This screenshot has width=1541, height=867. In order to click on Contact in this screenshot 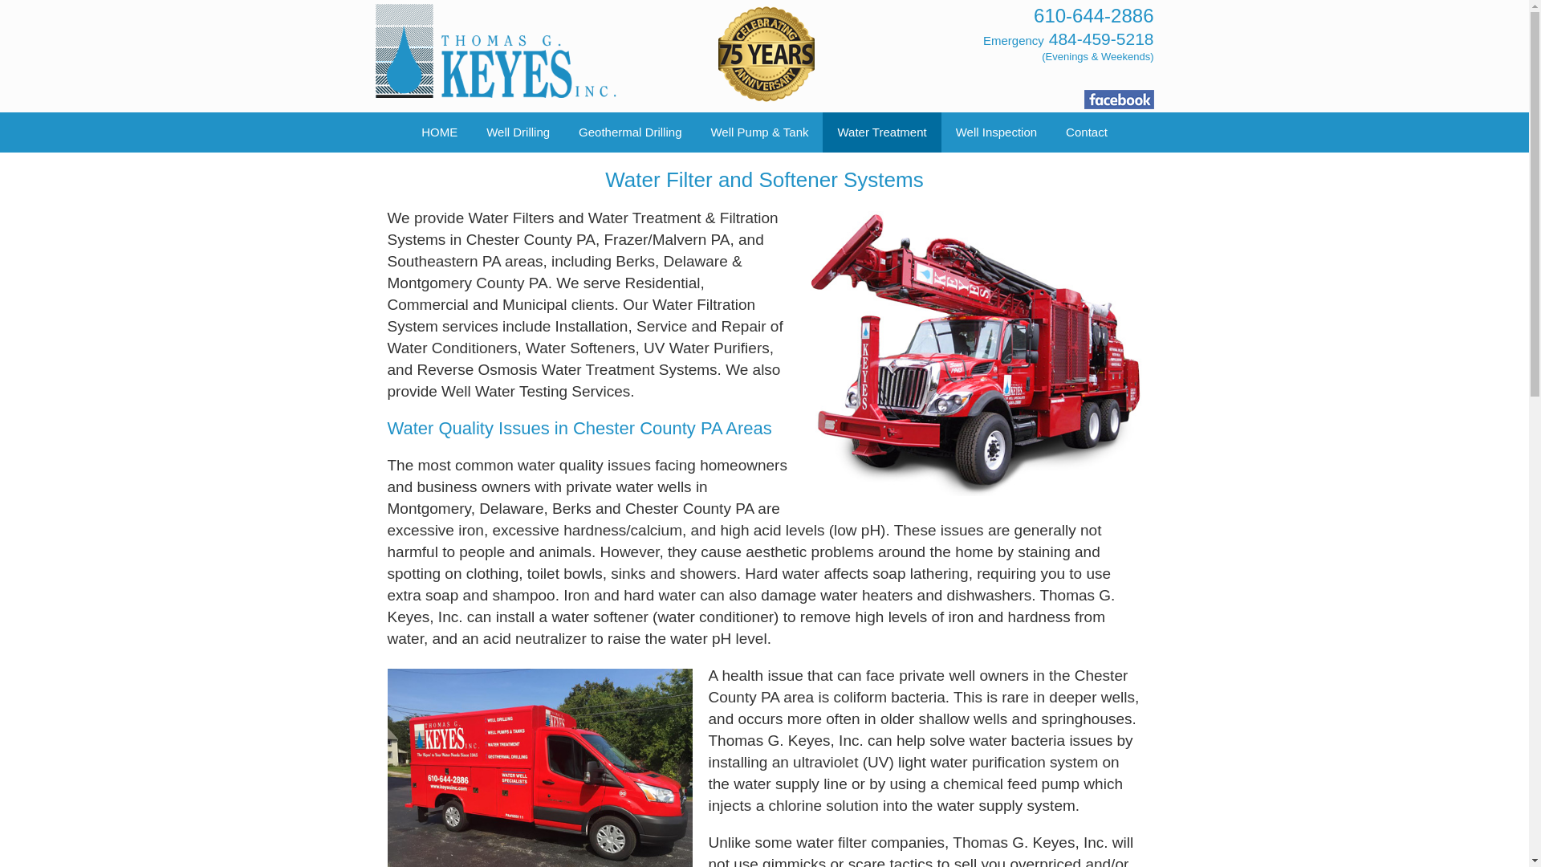, I will do `click(1086, 132)`.